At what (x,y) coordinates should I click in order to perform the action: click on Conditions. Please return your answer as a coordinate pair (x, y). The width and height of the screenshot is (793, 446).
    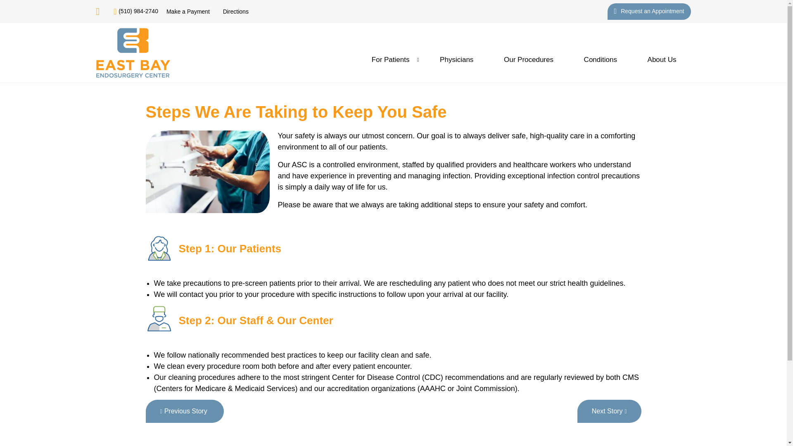
    Looking at the image, I should click on (600, 59).